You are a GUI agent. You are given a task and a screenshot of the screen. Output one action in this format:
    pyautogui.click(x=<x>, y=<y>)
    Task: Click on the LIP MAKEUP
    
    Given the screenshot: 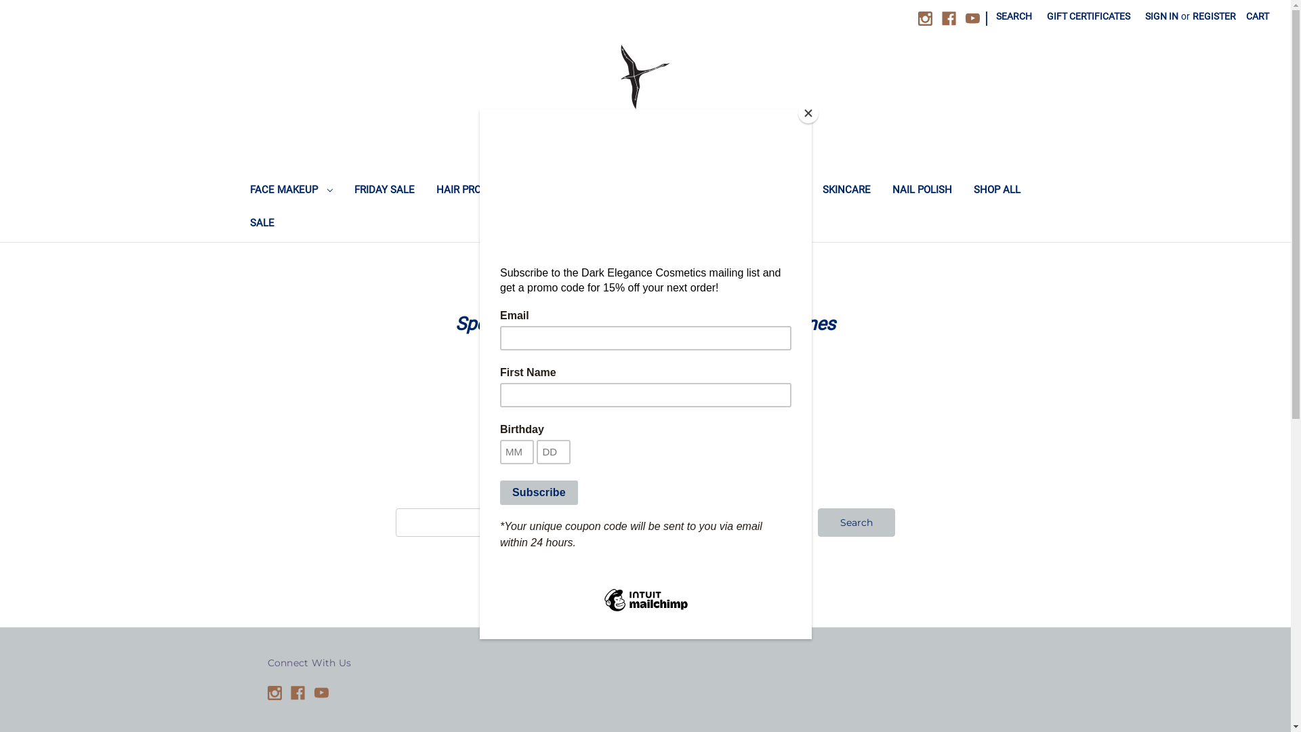 What is the action you would take?
    pyautogui.click(x=764, y=191)
    